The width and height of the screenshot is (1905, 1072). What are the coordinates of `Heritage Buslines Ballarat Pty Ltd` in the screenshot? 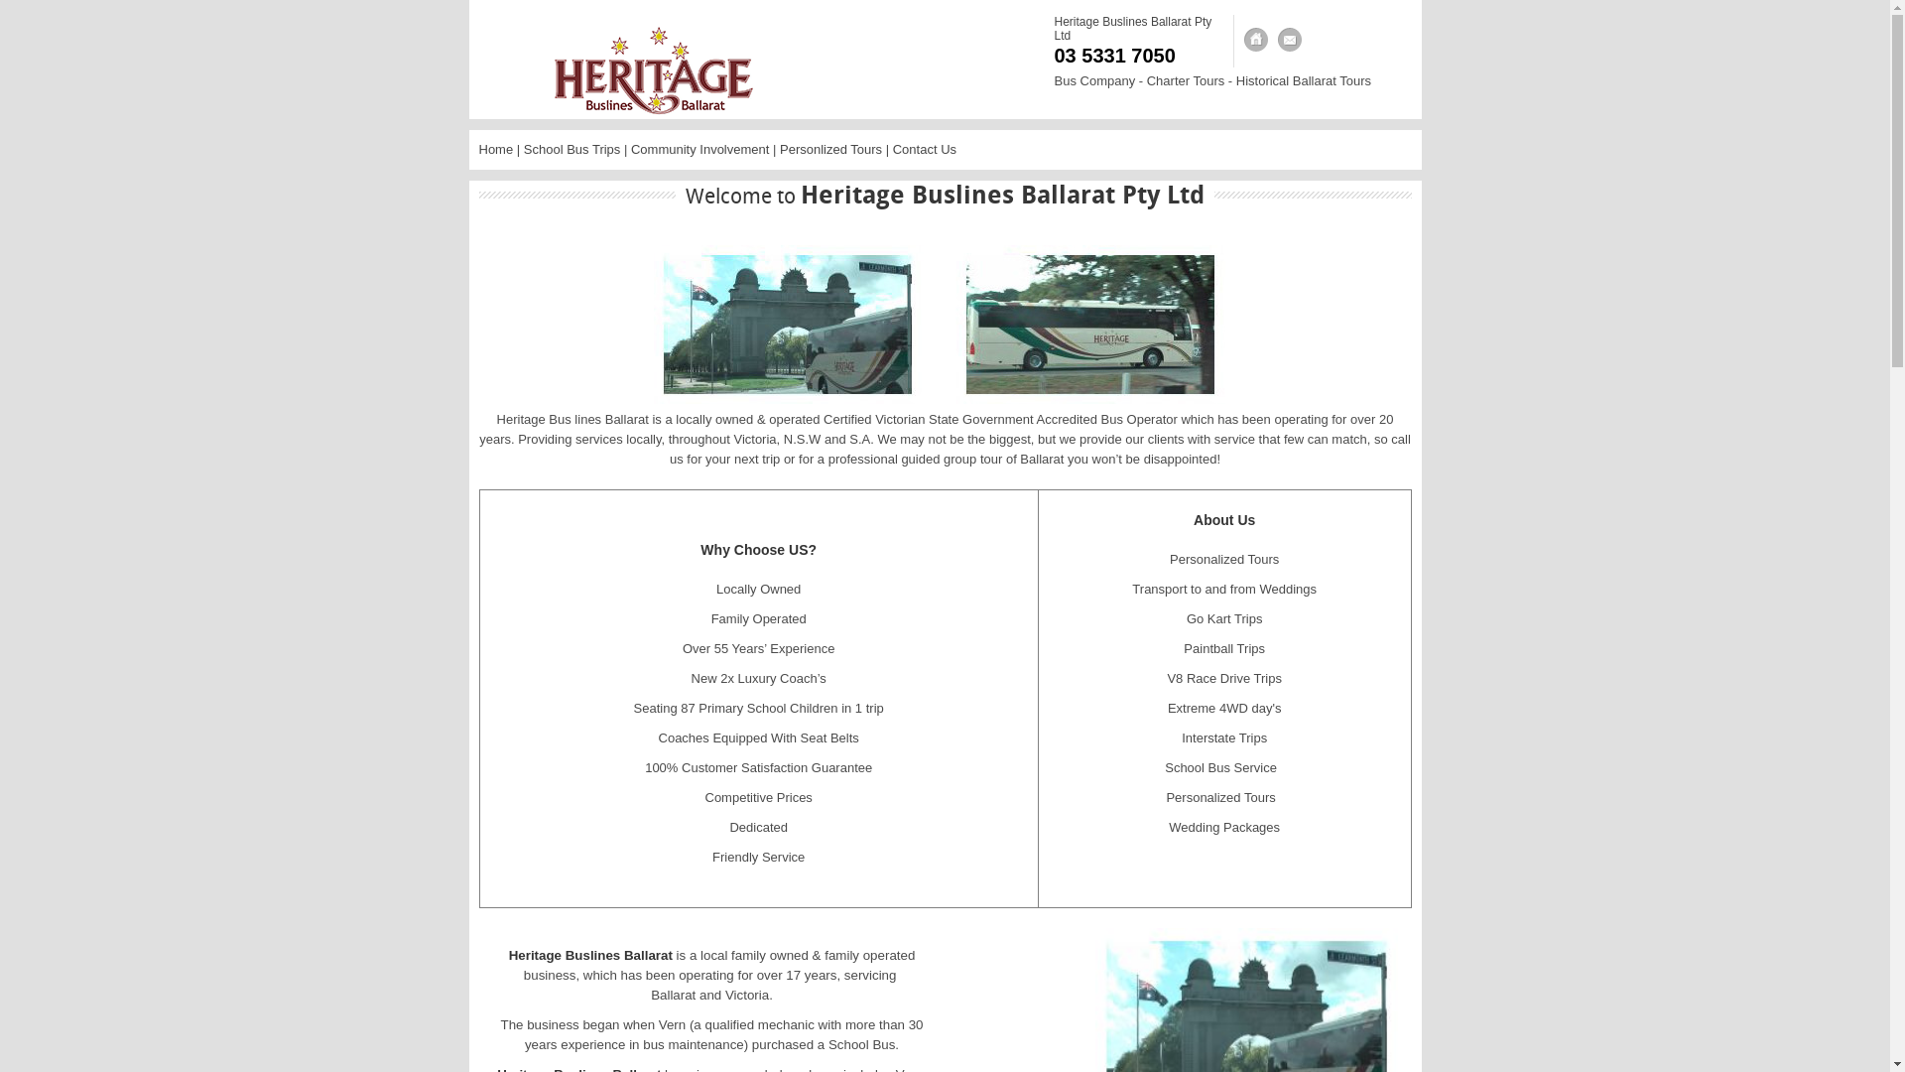 It's located at (1133, 29).